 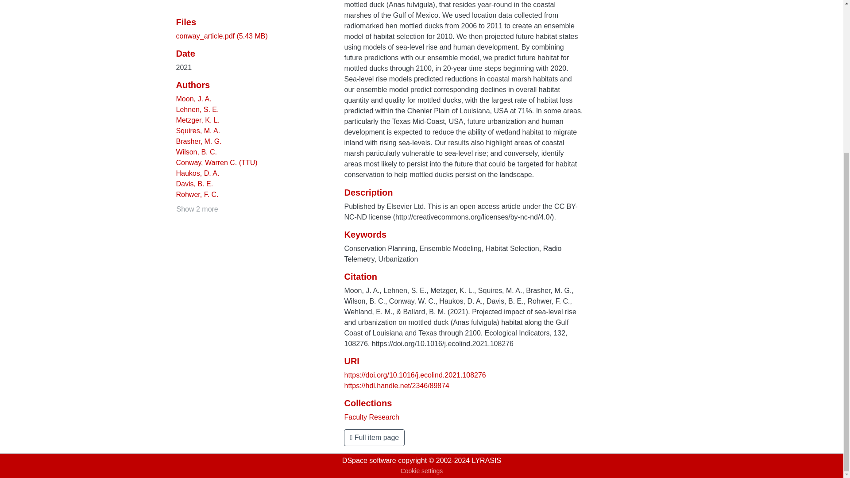 I want to click on Davis, B. E., so click(x=194, y=184).